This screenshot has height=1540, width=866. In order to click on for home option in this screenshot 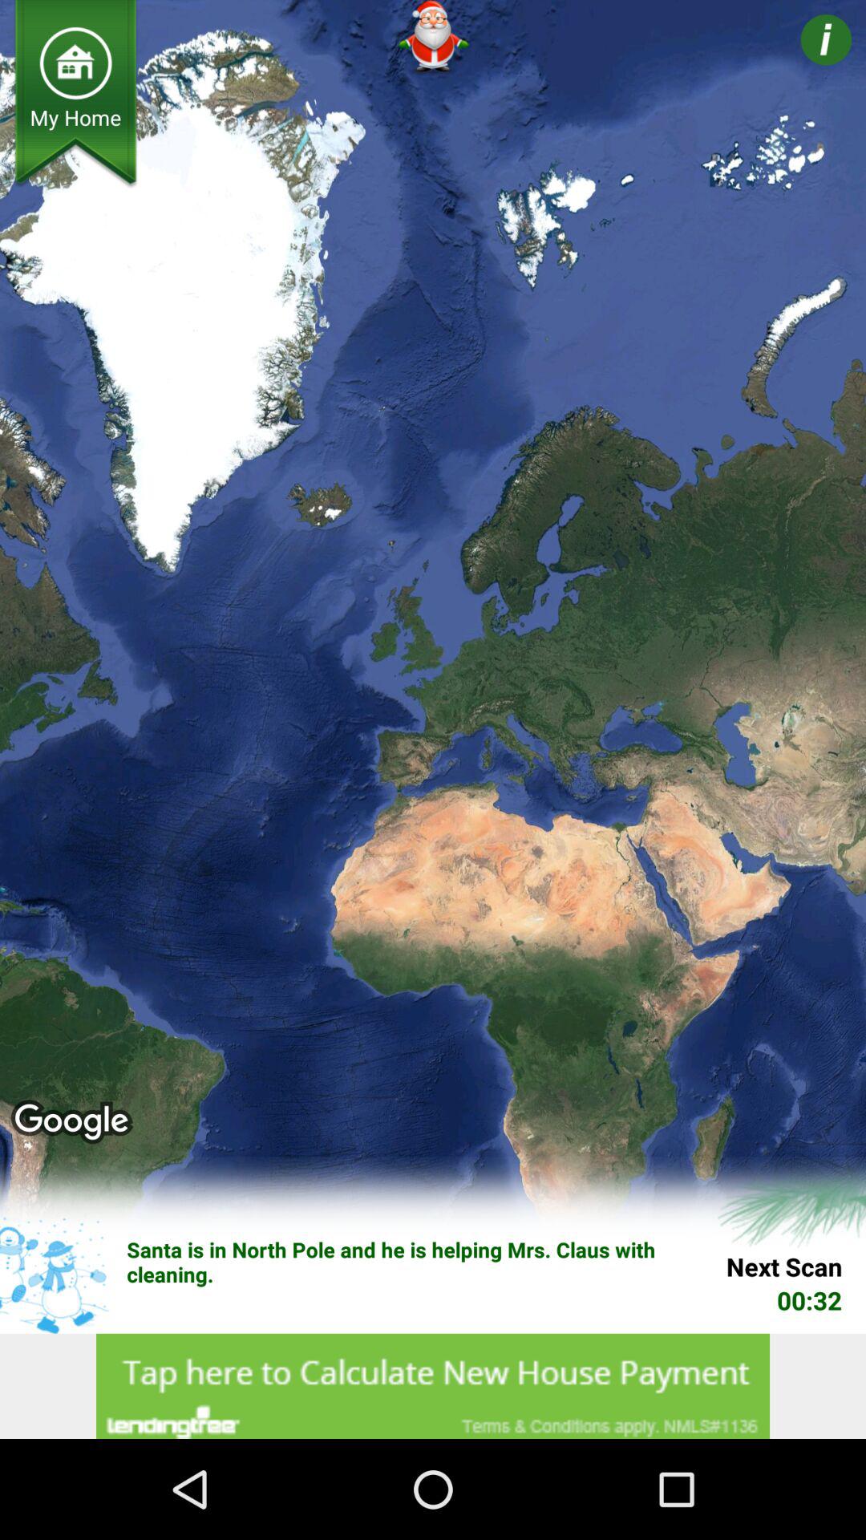, I will do `click(75, 63)`.